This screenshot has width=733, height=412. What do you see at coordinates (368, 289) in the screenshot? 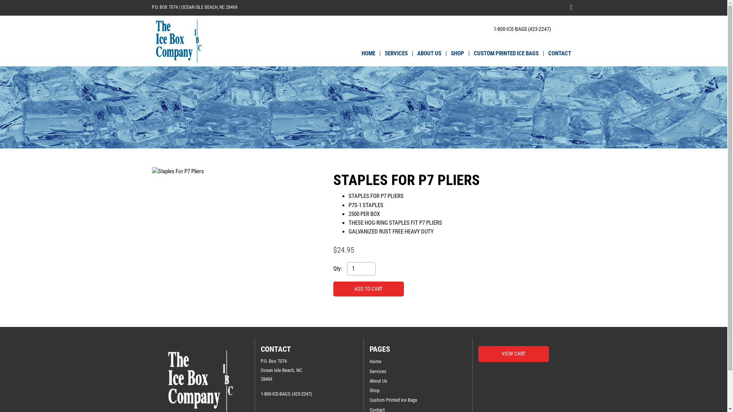
I see `Add to Cart` at bounding box center [368, 289].